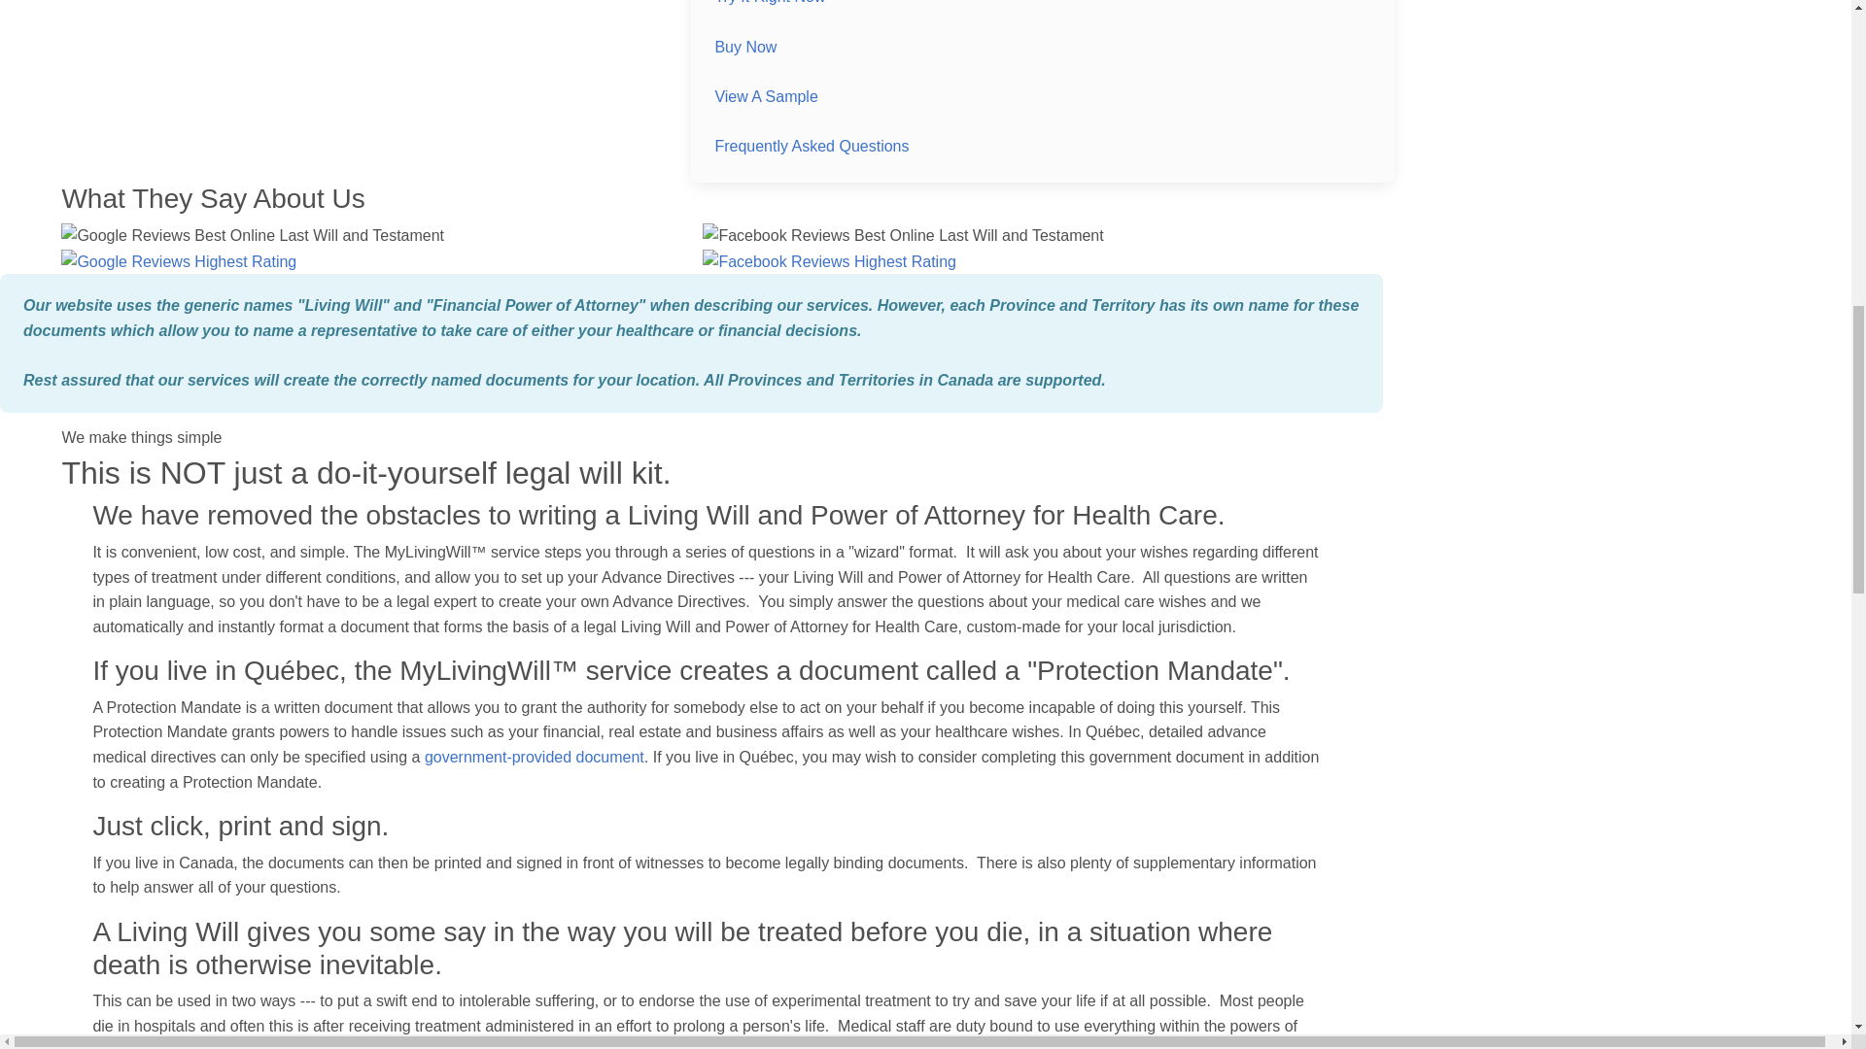 This screenshot has height=1049, width=1866. Describe the element at coordinates (179, 260) in the screenshot. I see `Click to see Google Reviews for LegalWills.ca` at that location.